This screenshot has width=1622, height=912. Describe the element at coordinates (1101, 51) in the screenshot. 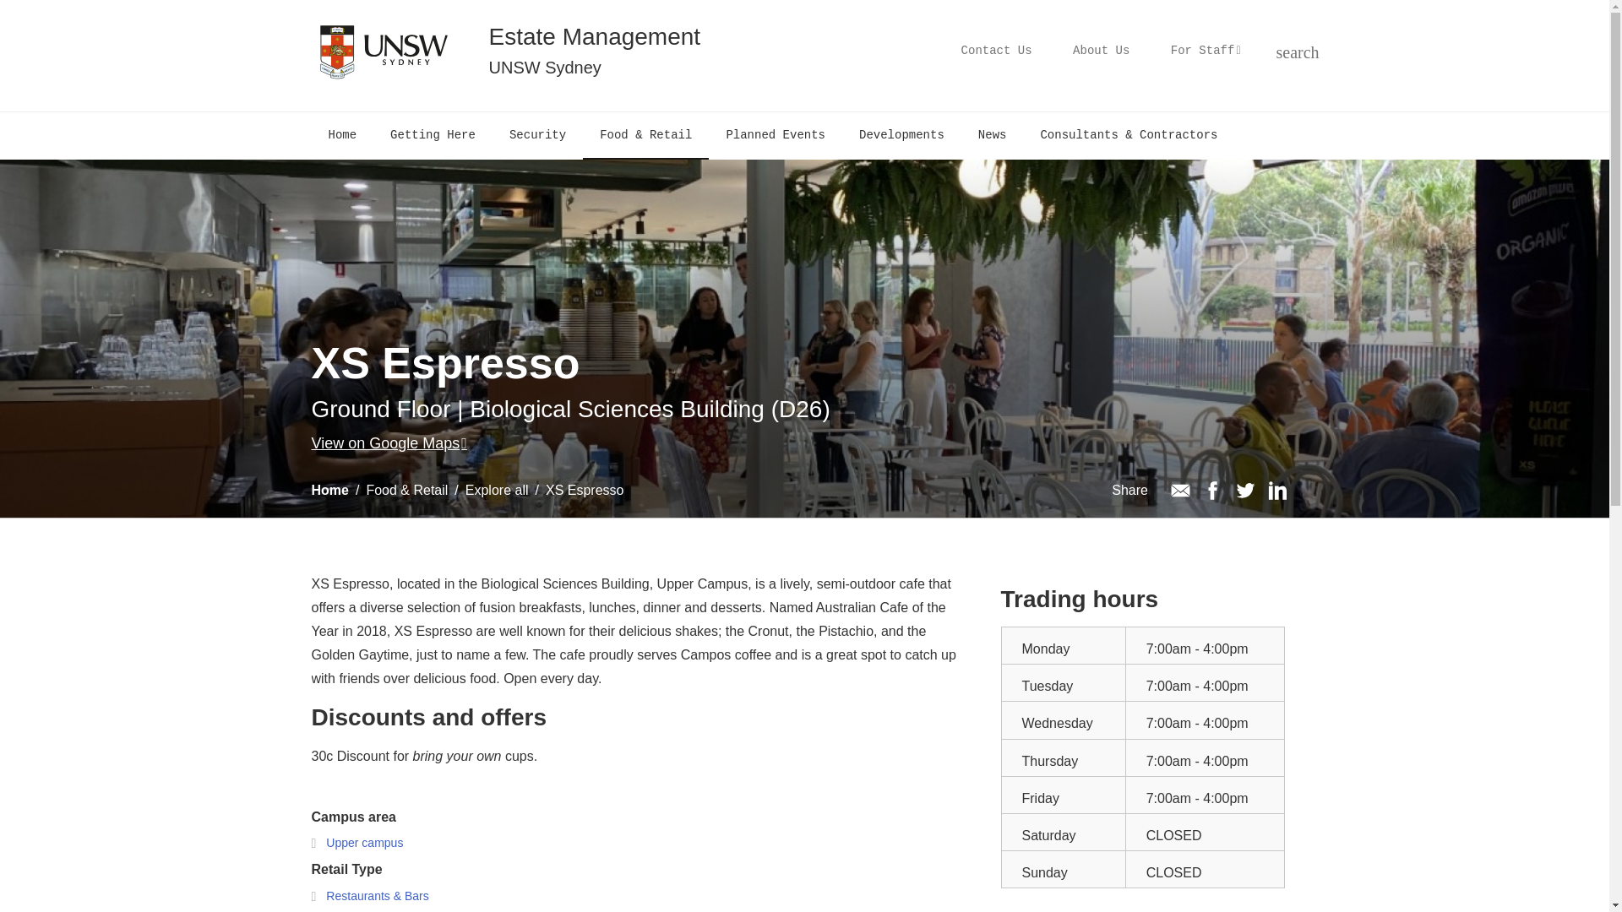

I see `About Us` at that location.